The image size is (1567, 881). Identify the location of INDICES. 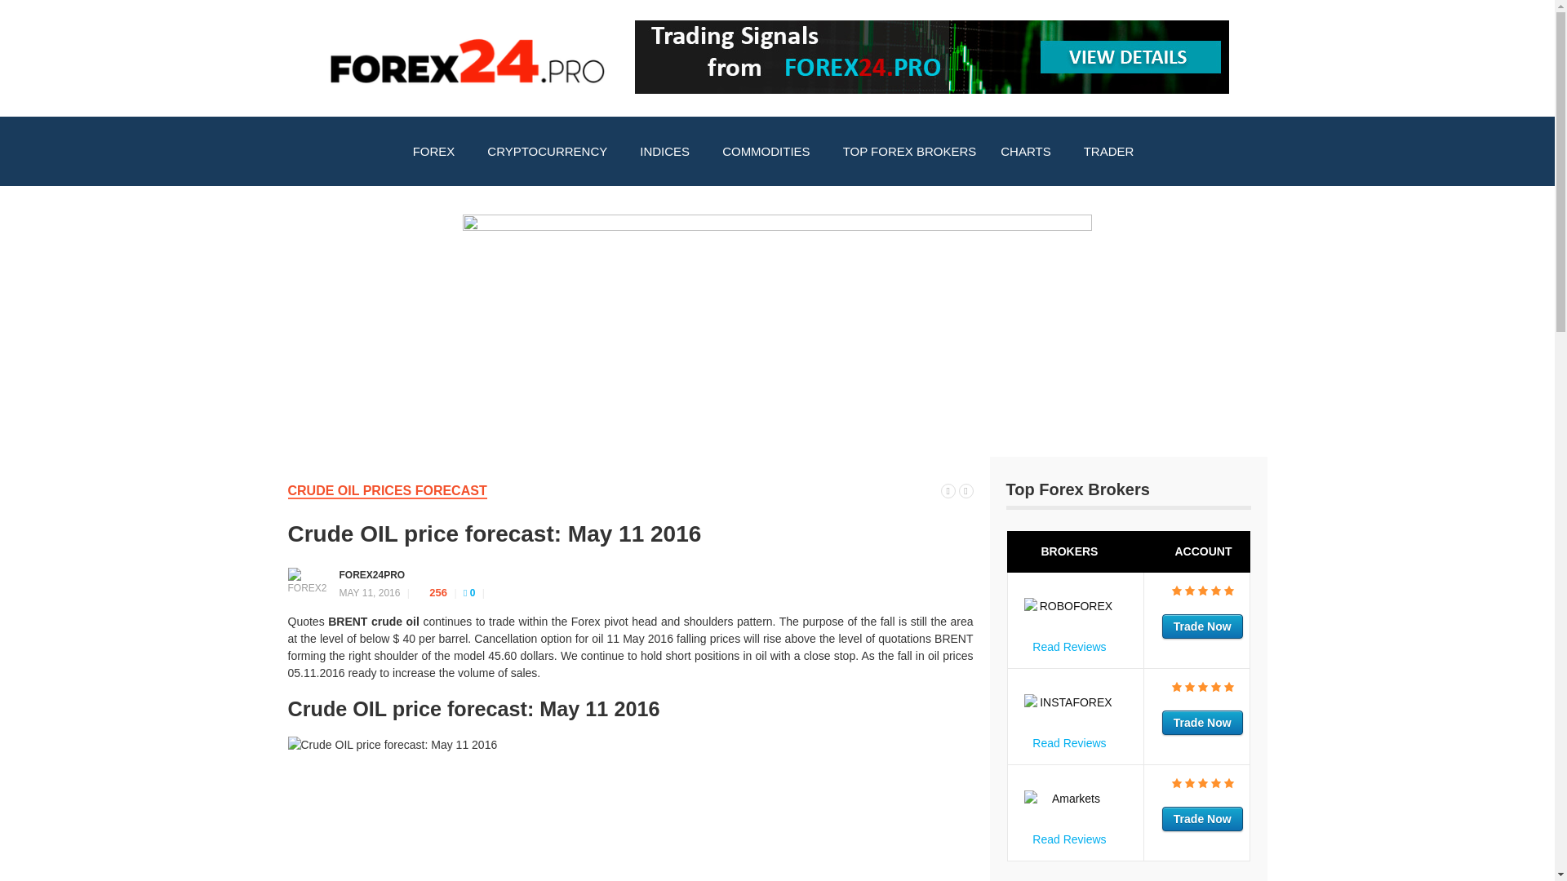
(668, 152).